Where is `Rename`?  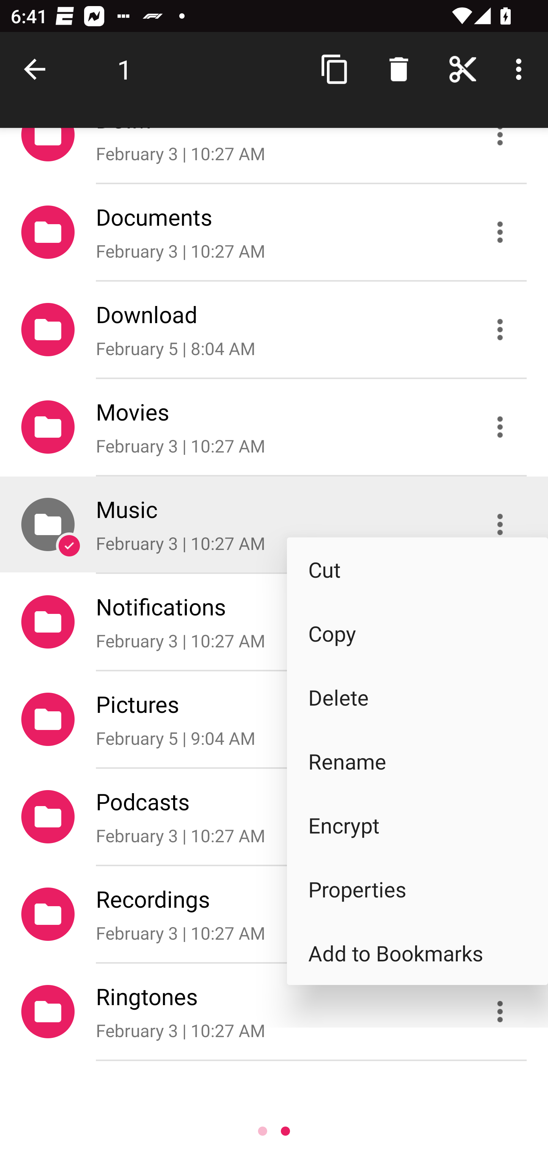 Rename is located at coordinates (417, 761).